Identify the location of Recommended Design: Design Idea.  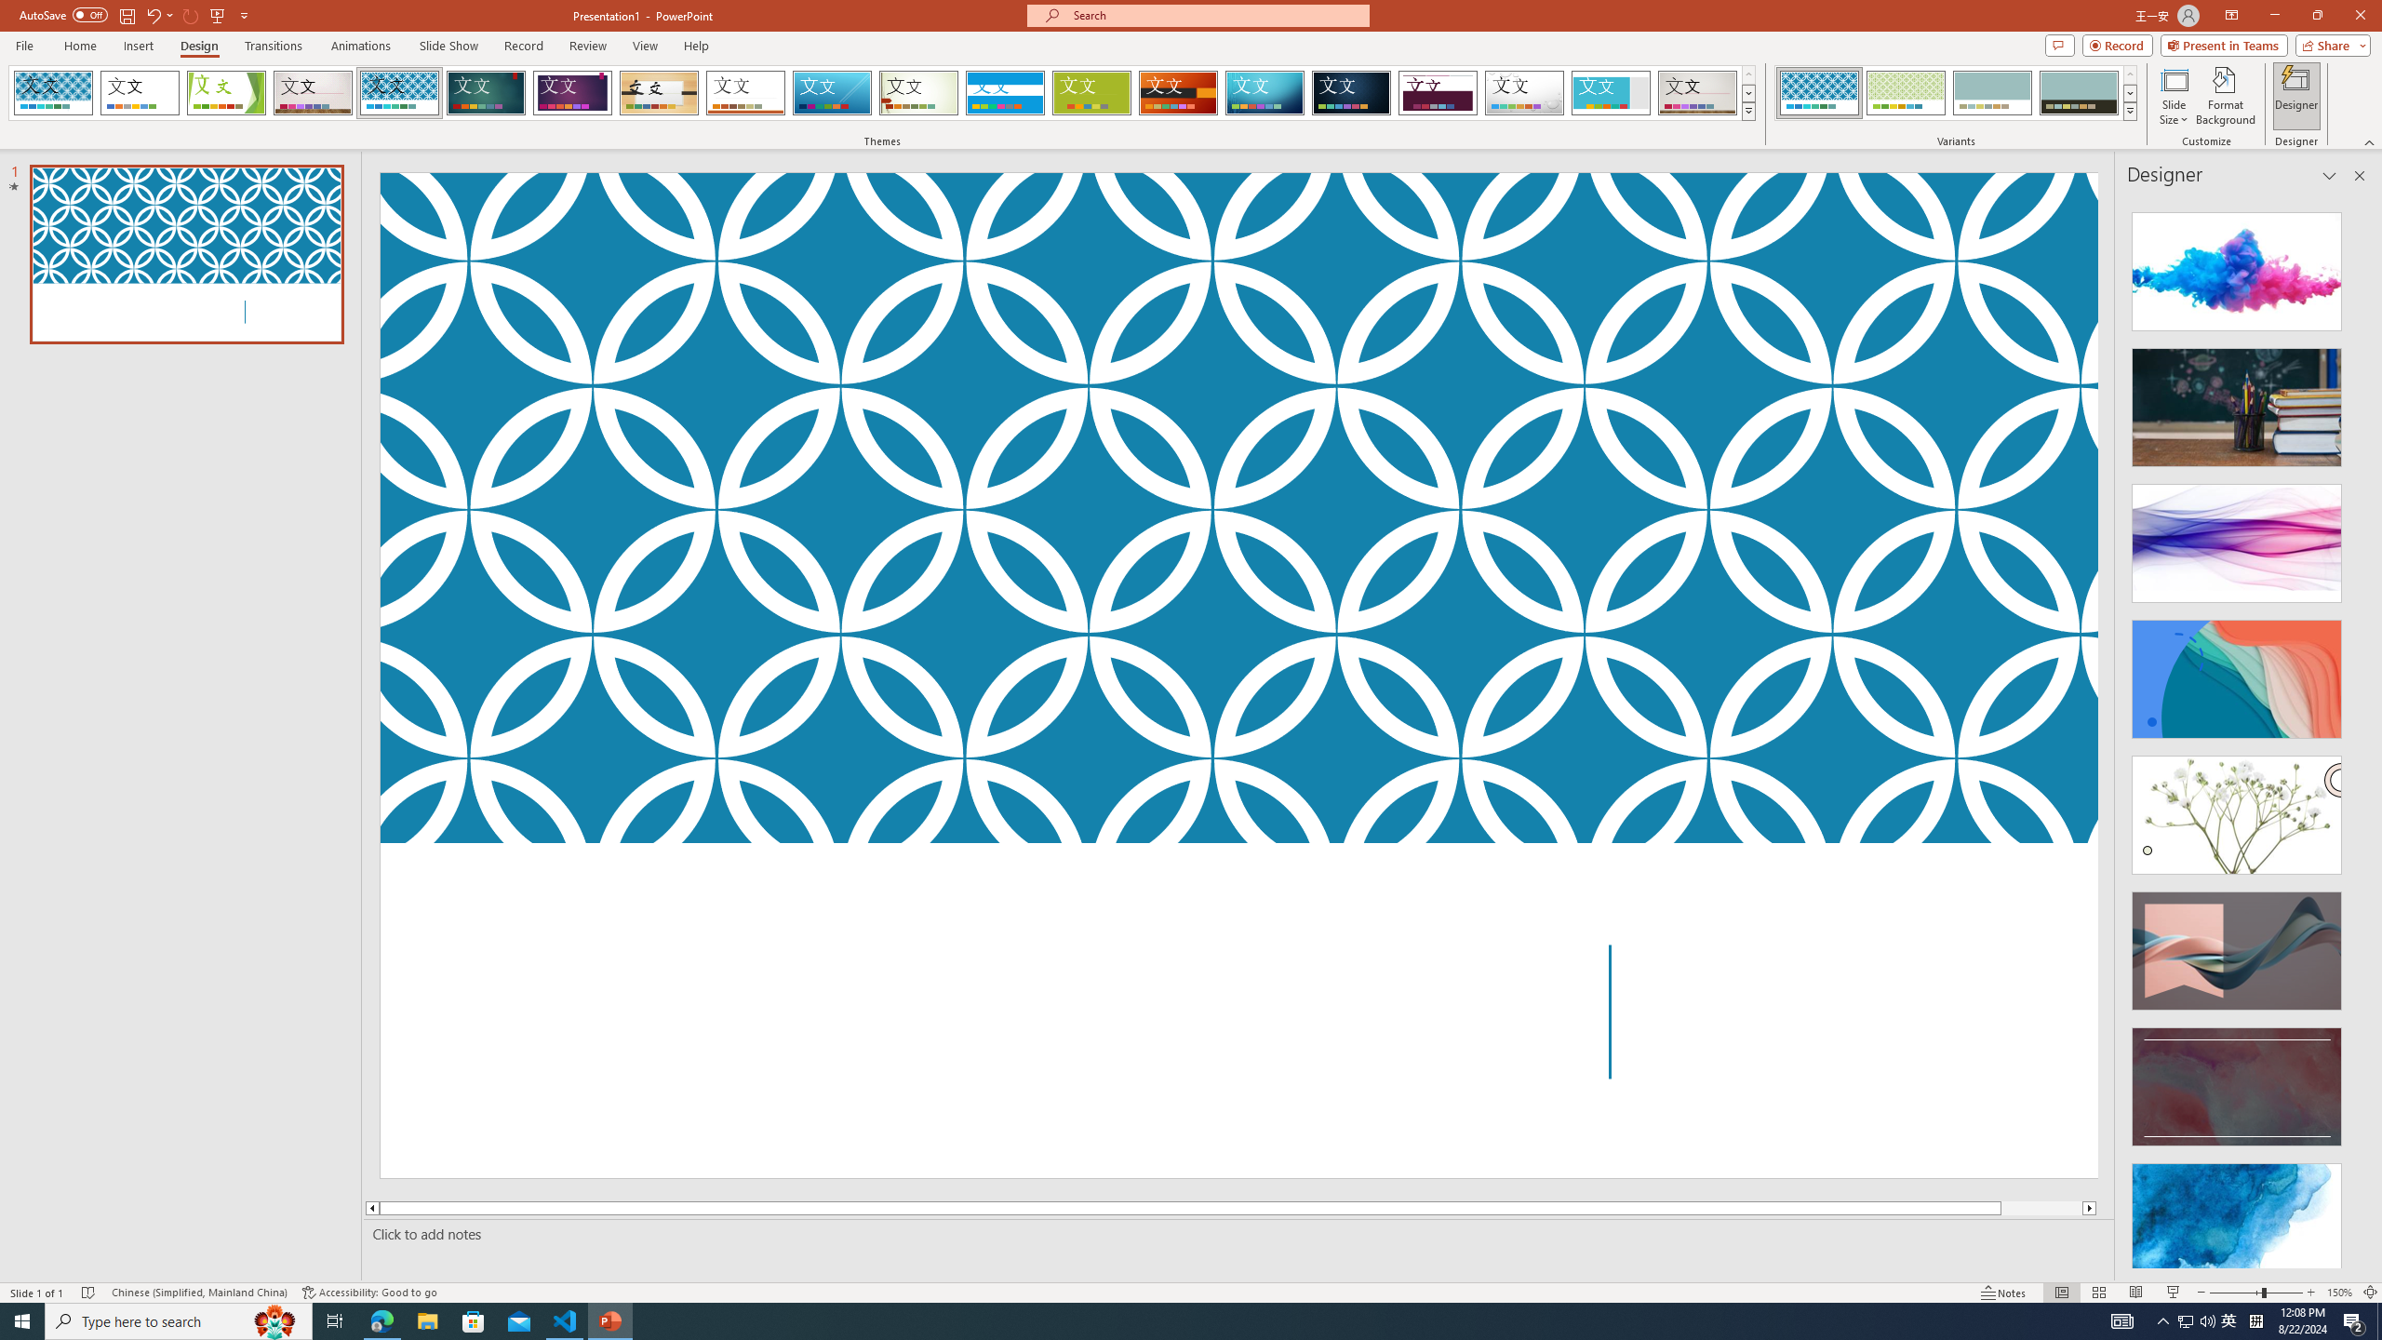
(2237, 266).